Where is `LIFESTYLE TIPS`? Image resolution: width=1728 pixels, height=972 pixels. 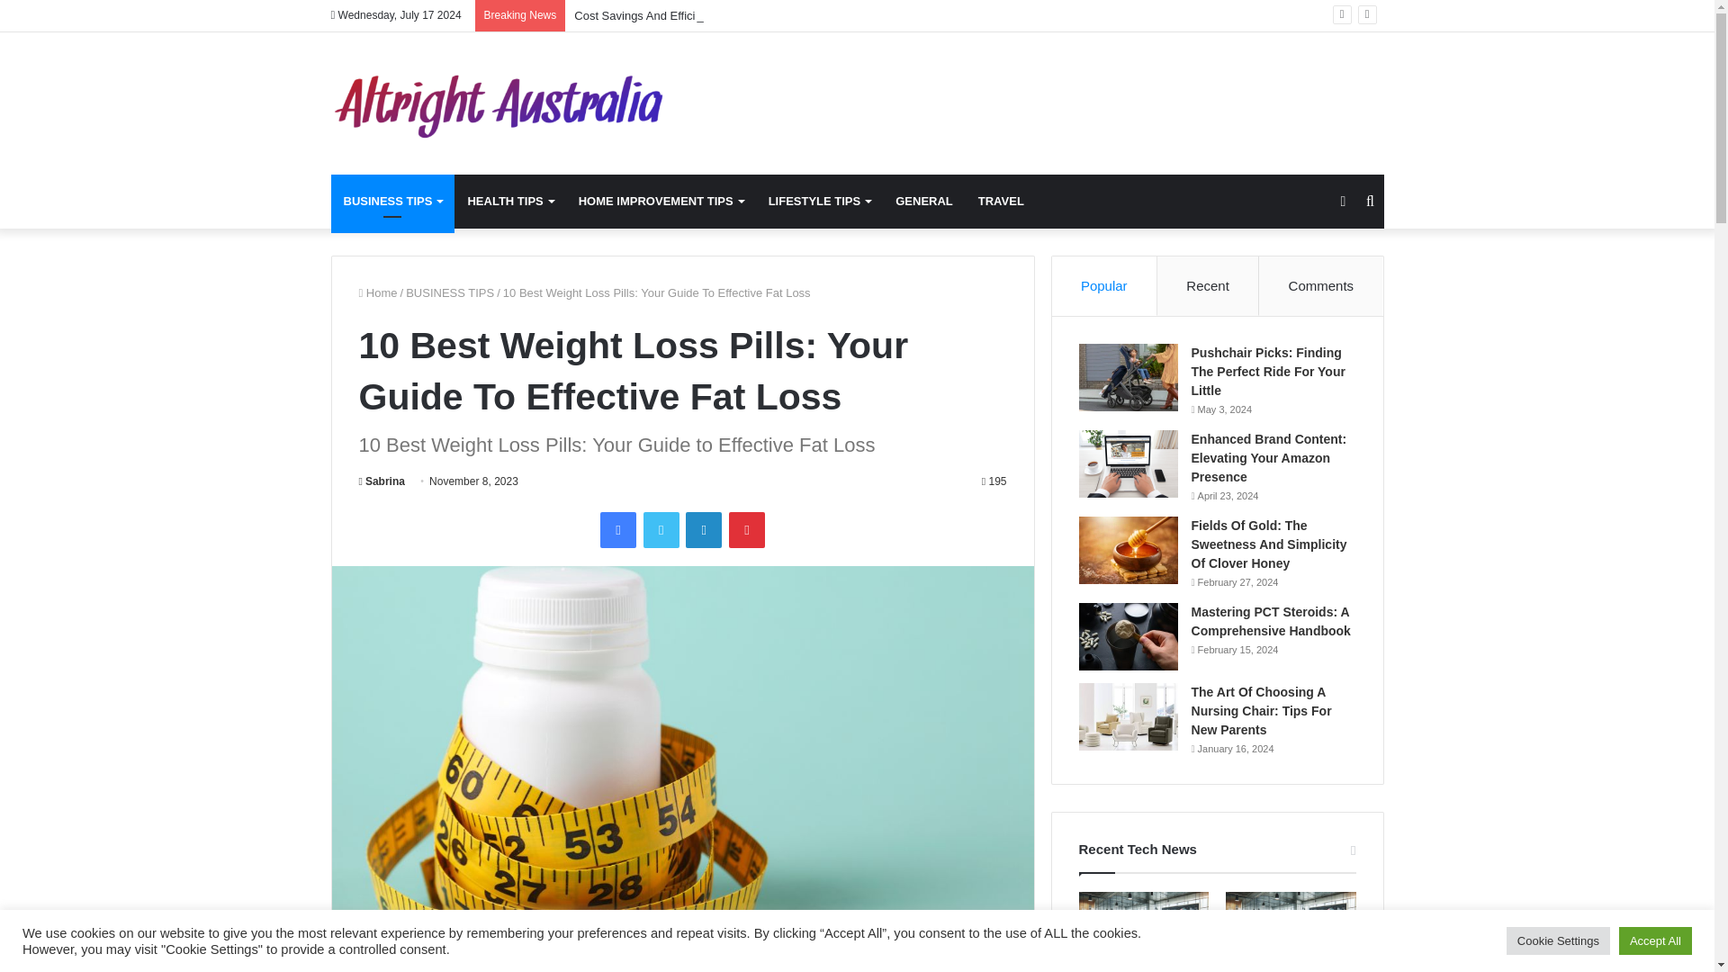
LIFESTYLE TIPS is located at coordinates (819, 202).